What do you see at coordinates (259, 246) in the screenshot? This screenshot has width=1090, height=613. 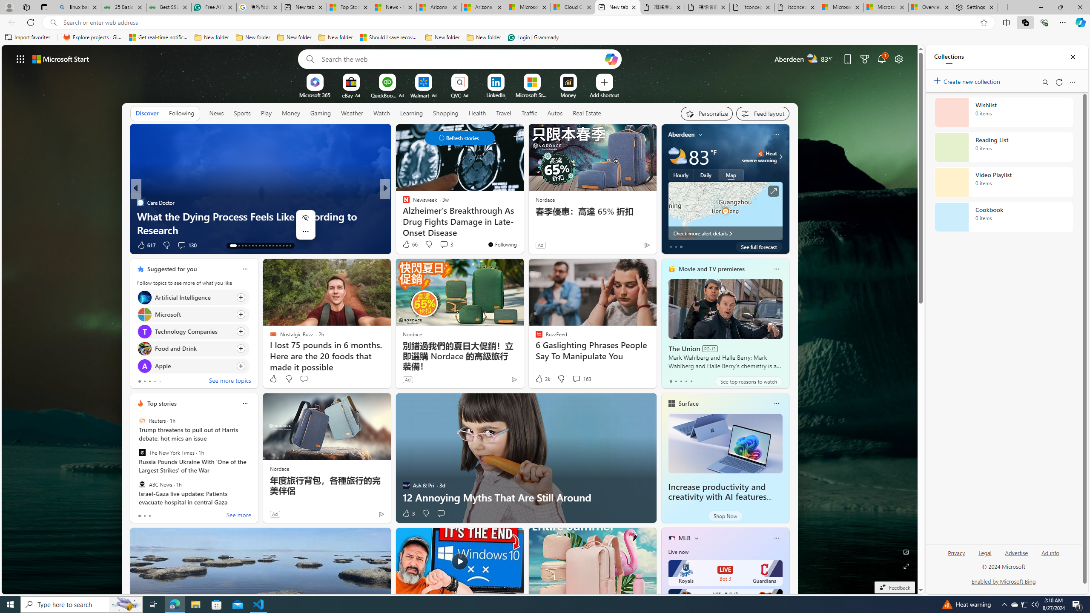 I see `AutomationID: tab-20` at bounding box center [259, 246].